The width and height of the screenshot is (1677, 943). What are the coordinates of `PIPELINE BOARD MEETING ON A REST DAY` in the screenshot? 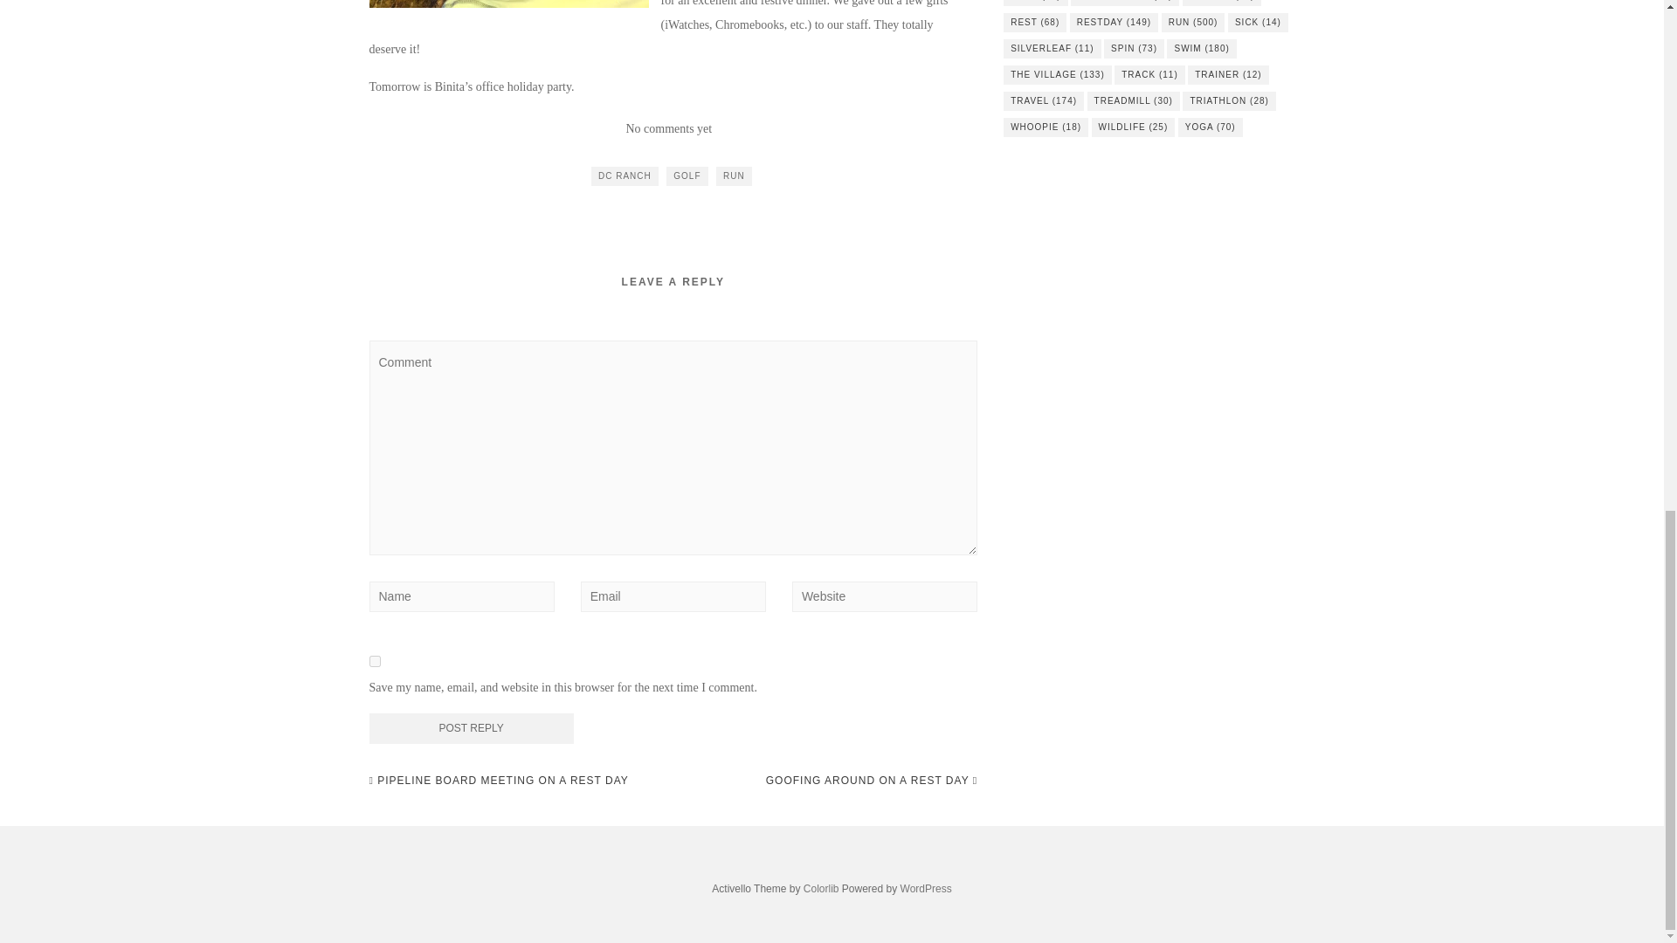 It's located at (498, 781).